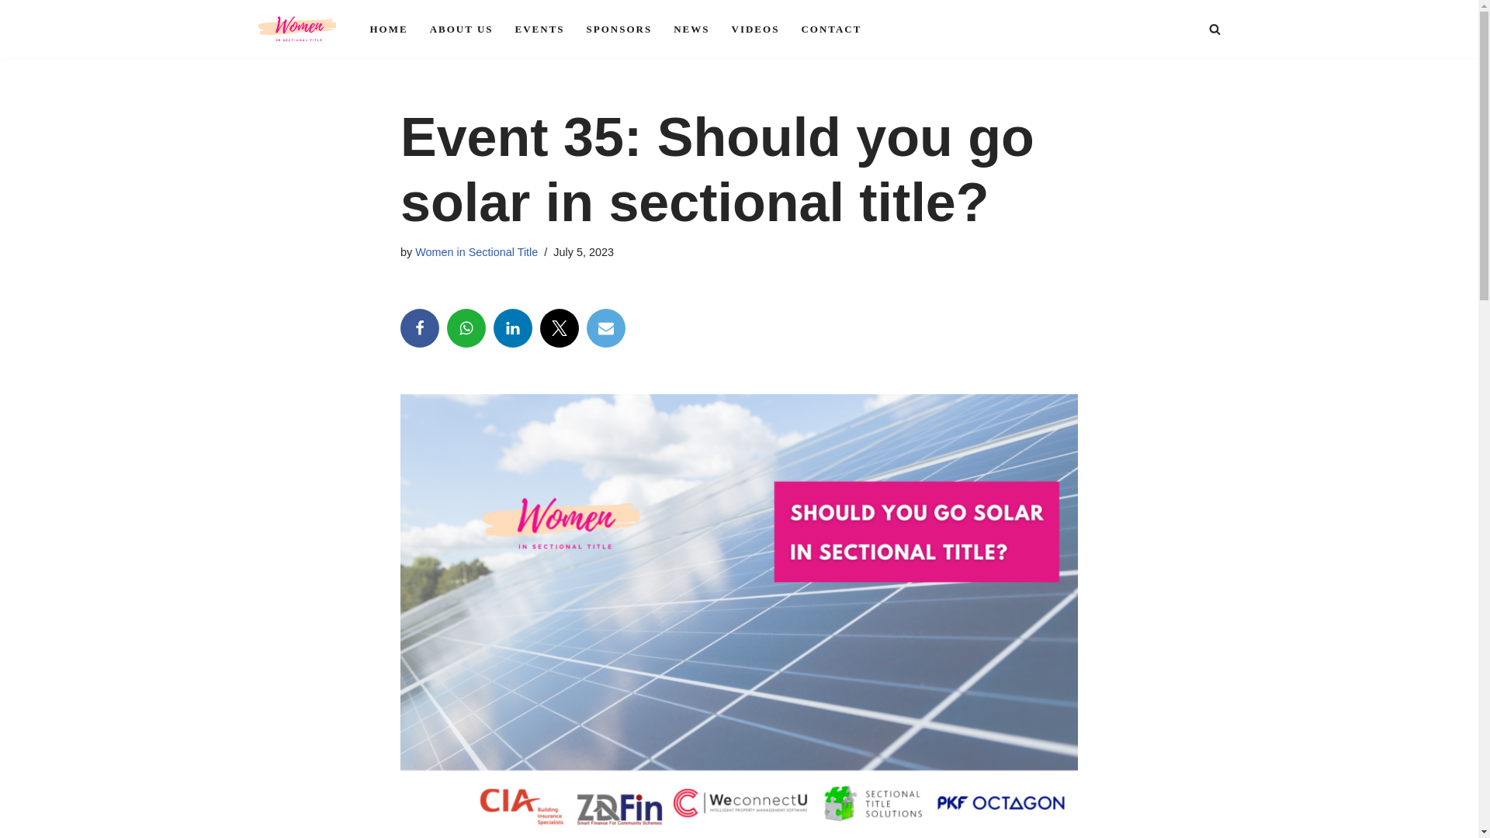 Image resolution: width=1490 pixels, height=838 pixels. Describe the element at coordinates (461, 28) in the screenshot. I see `ABOUT US` at that location.